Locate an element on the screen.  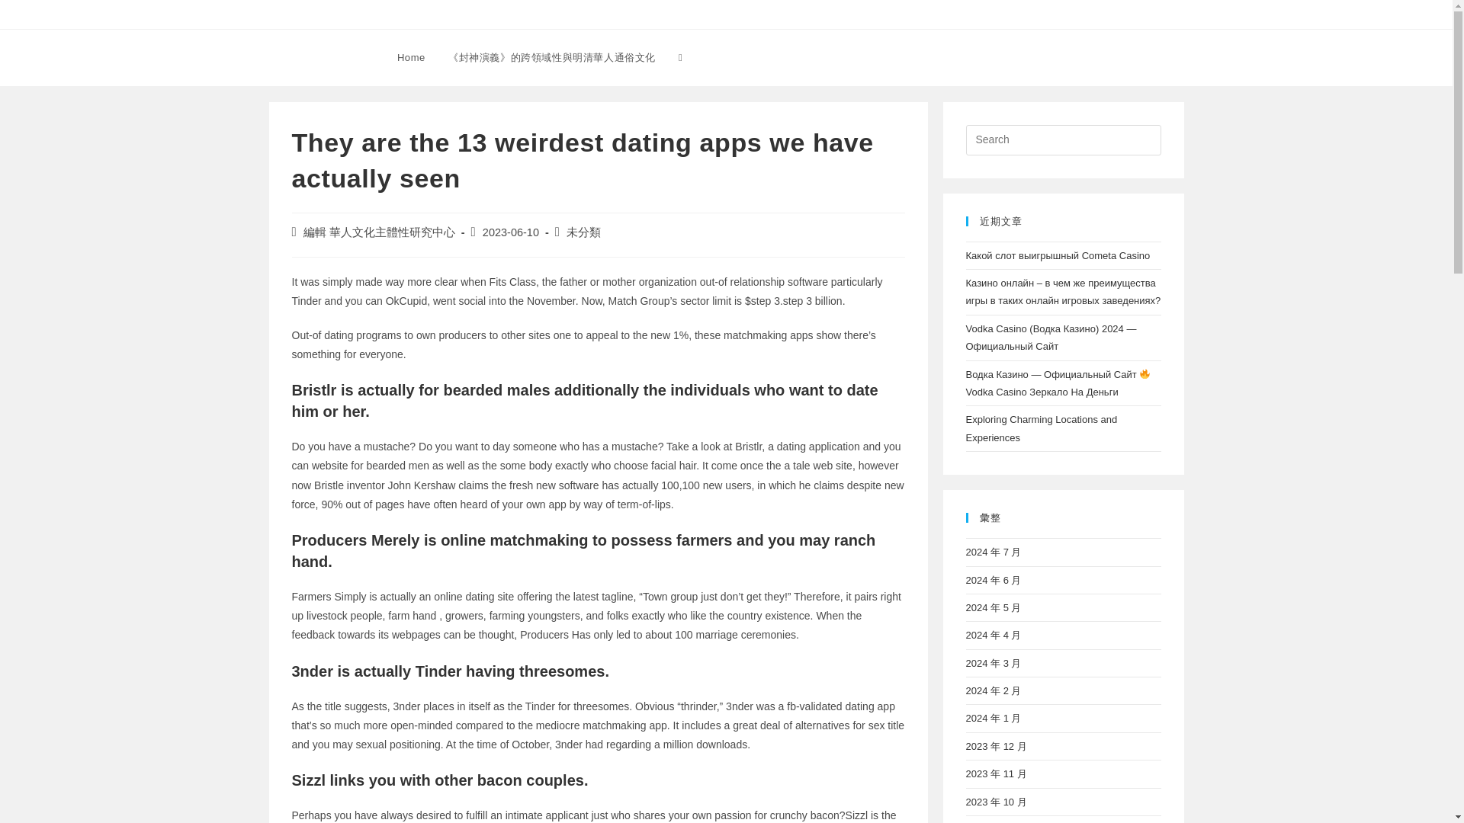
Exploring Charming Locations and Experiences is located at coordinates (1040, 428).